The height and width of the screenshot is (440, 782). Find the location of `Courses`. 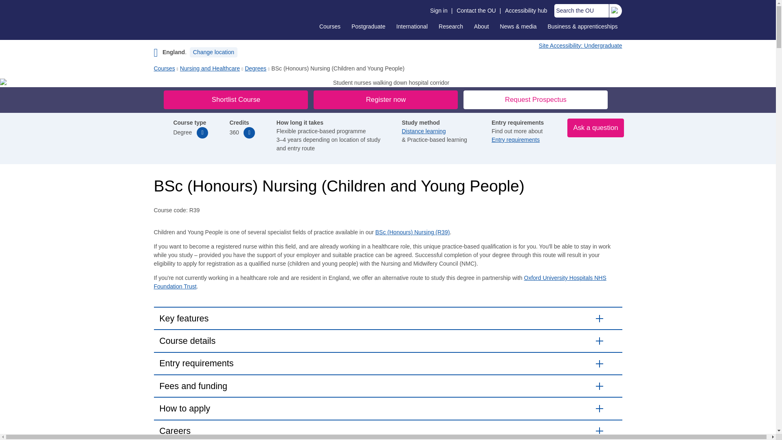

Courses is located at coordinates (330, 26).